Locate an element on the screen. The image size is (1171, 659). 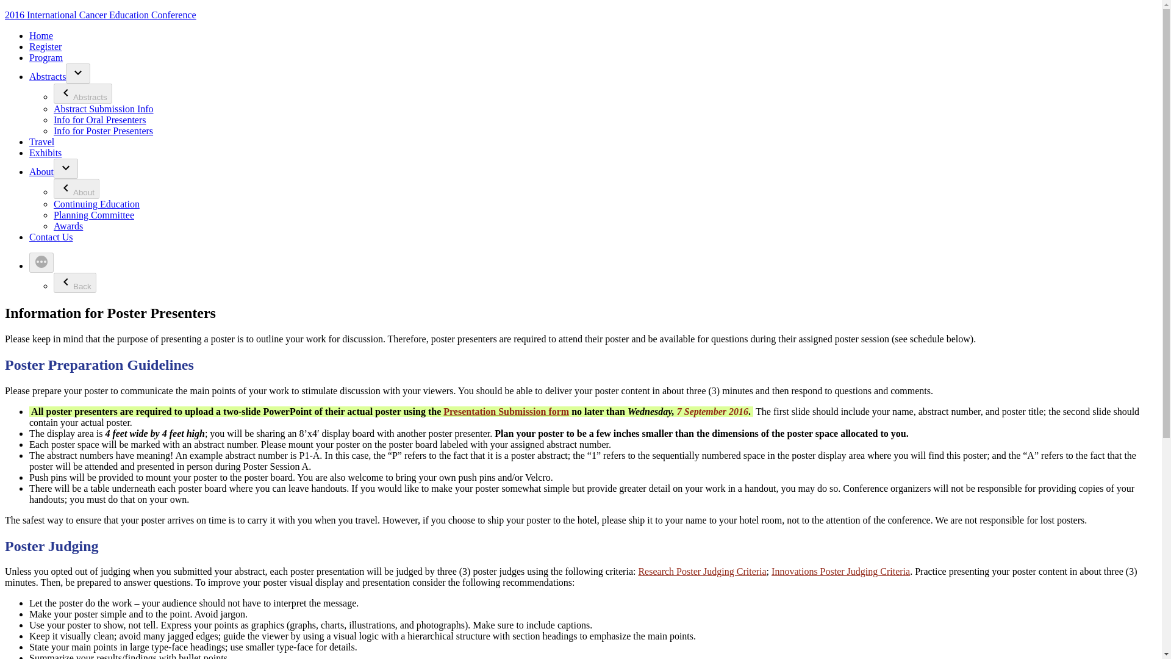
Abstracts is located at coordinates (83, 93).